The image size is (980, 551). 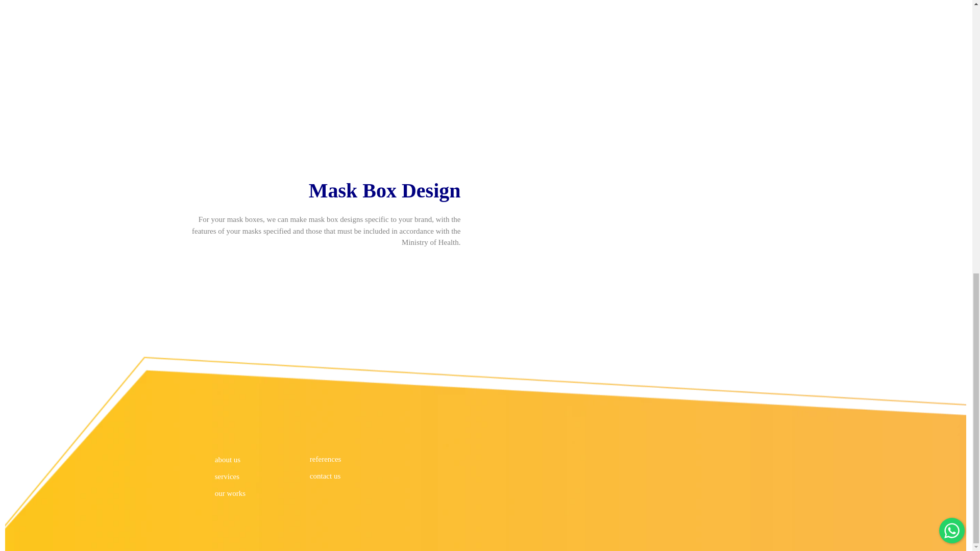 What do you see at coordinates (336, 459) in the screenshot?
I see `references` at bounding box center [336, 459].